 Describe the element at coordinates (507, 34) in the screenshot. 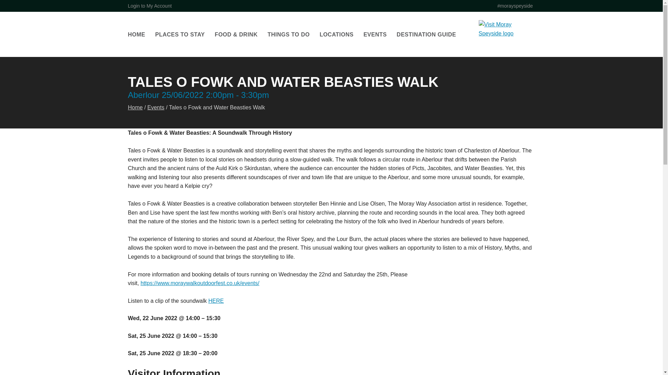

I see `Visit Moray Speyside` at that location.